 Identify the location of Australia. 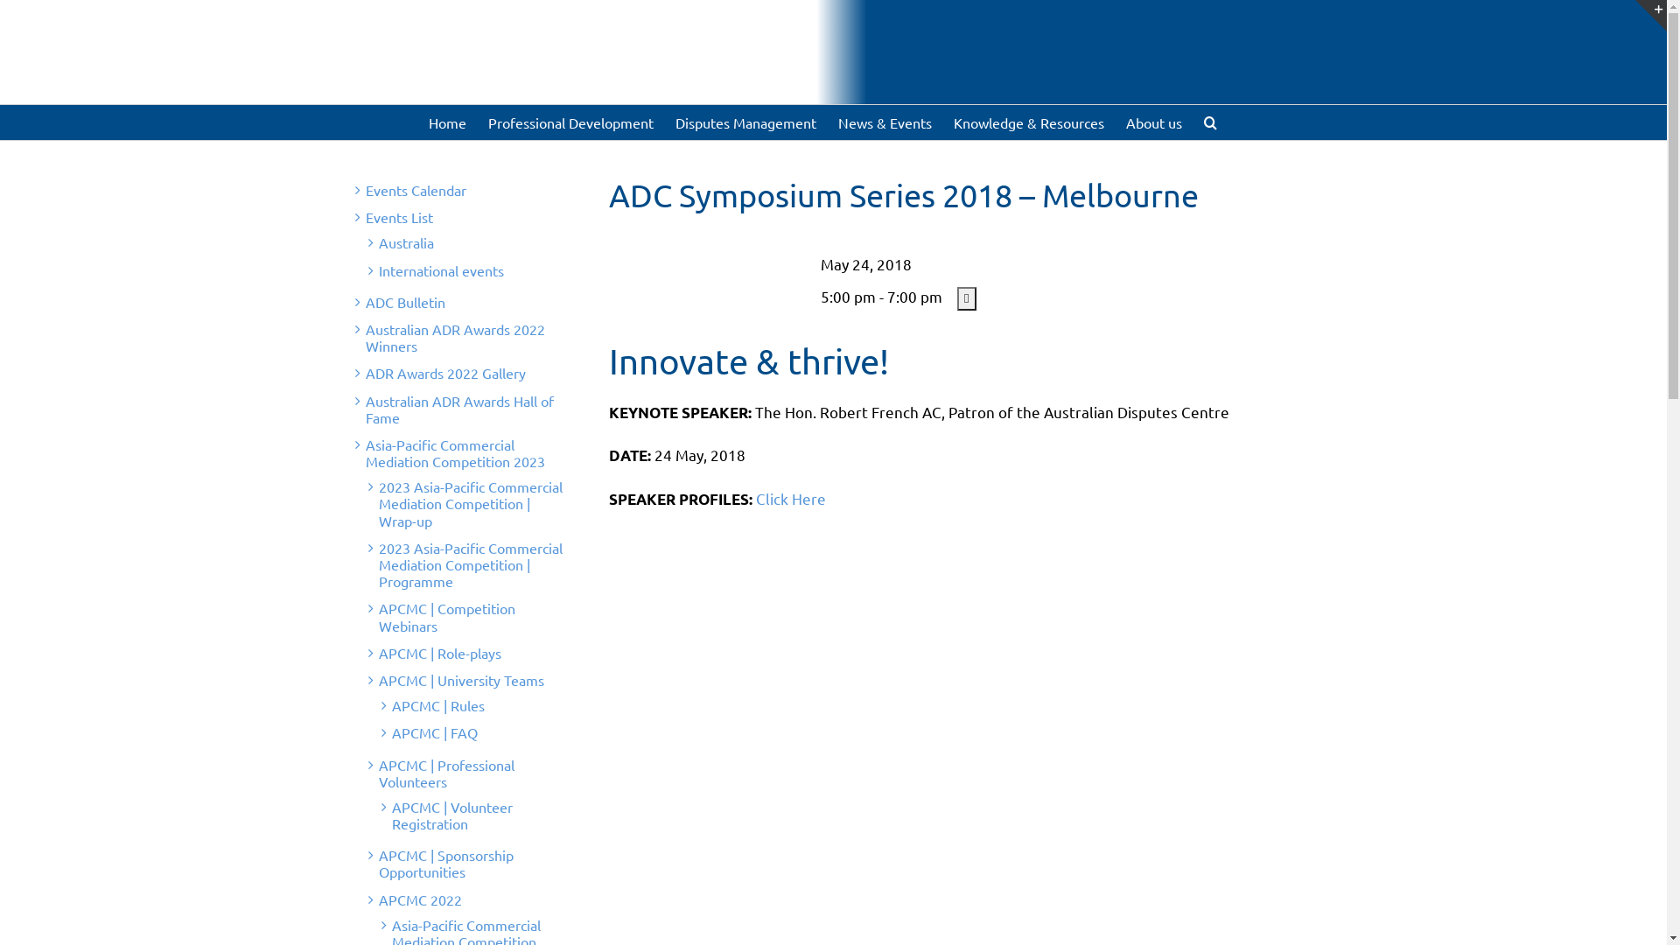
(406, 242).